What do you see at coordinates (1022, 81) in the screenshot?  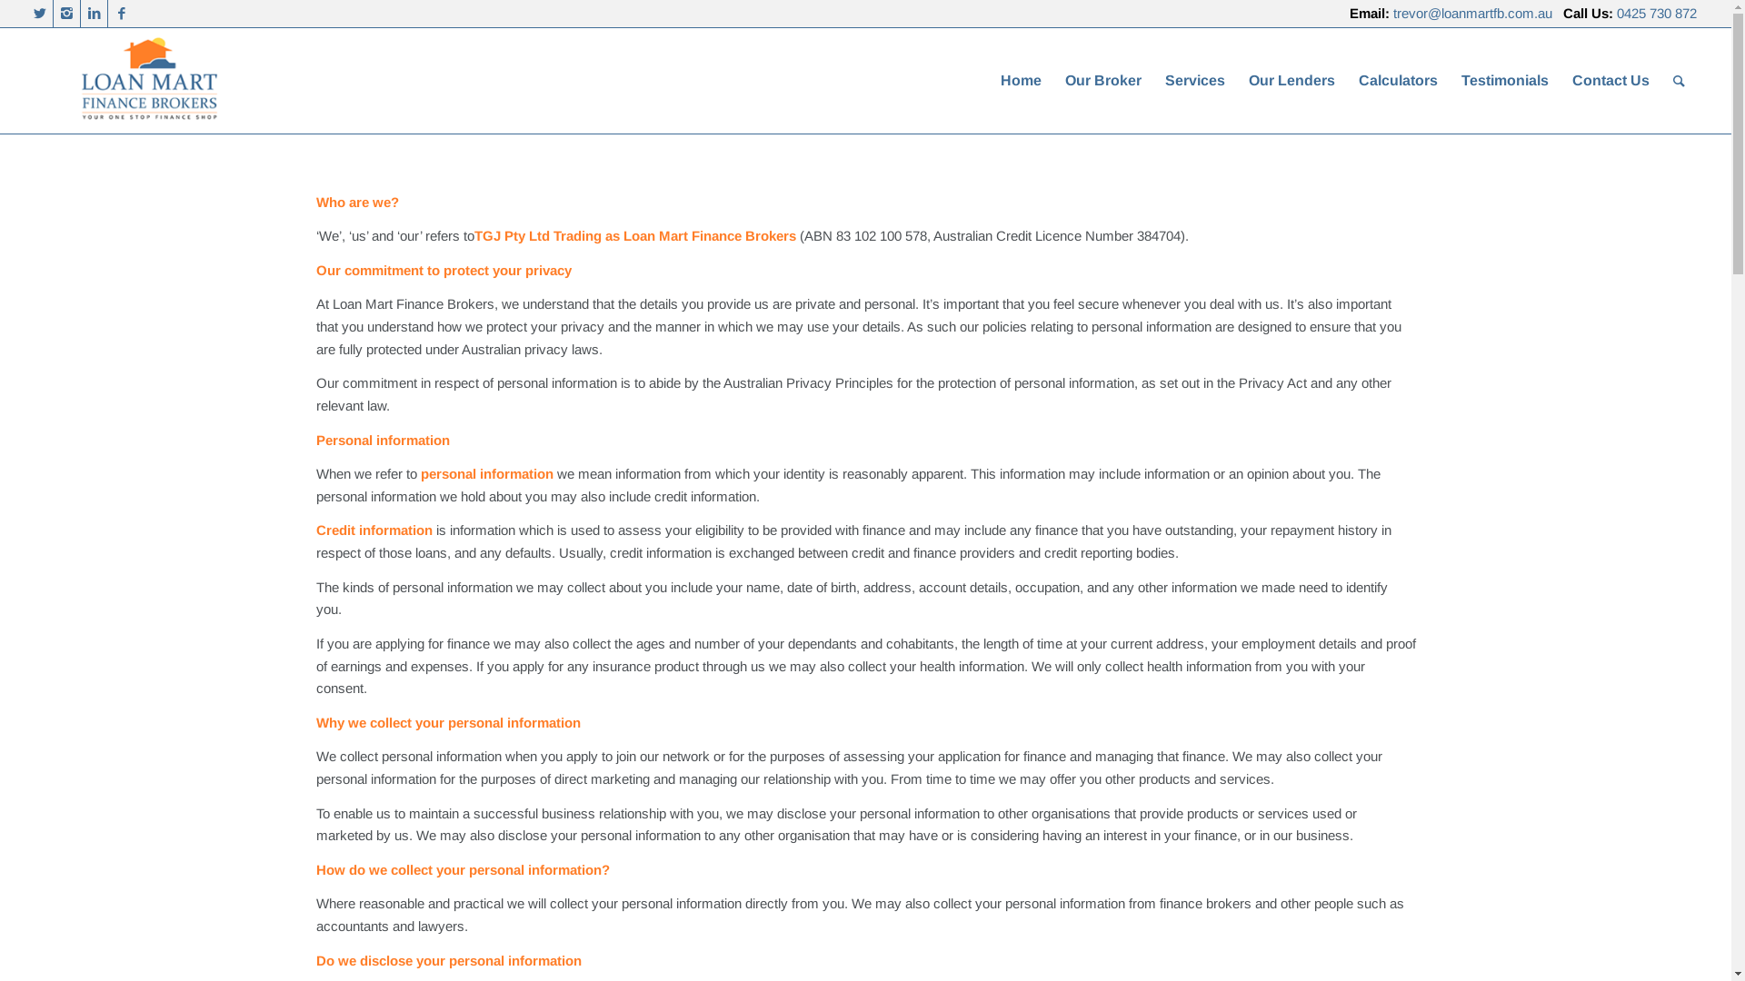 I see `Home` at bounding box center [1022, 81].